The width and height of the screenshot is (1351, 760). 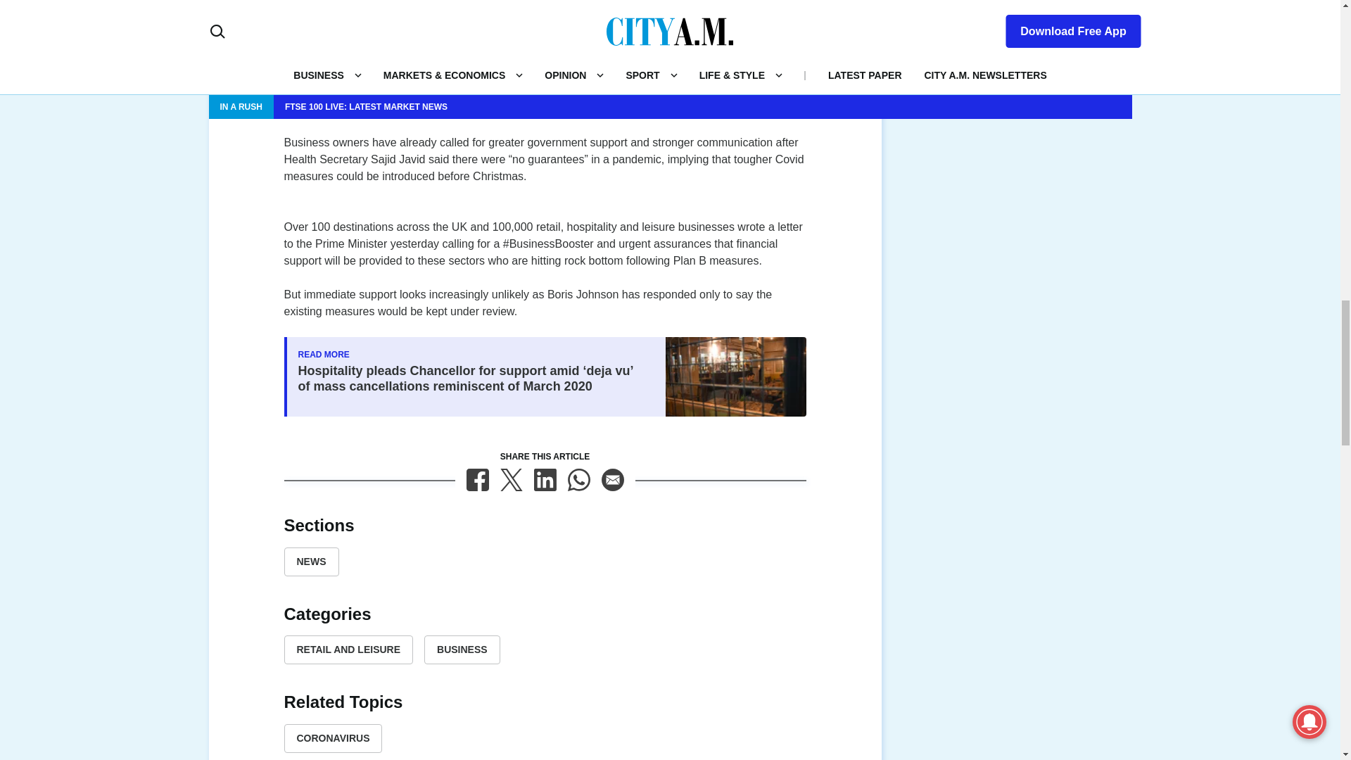 I want to click on X, so click(x=511, y=480).